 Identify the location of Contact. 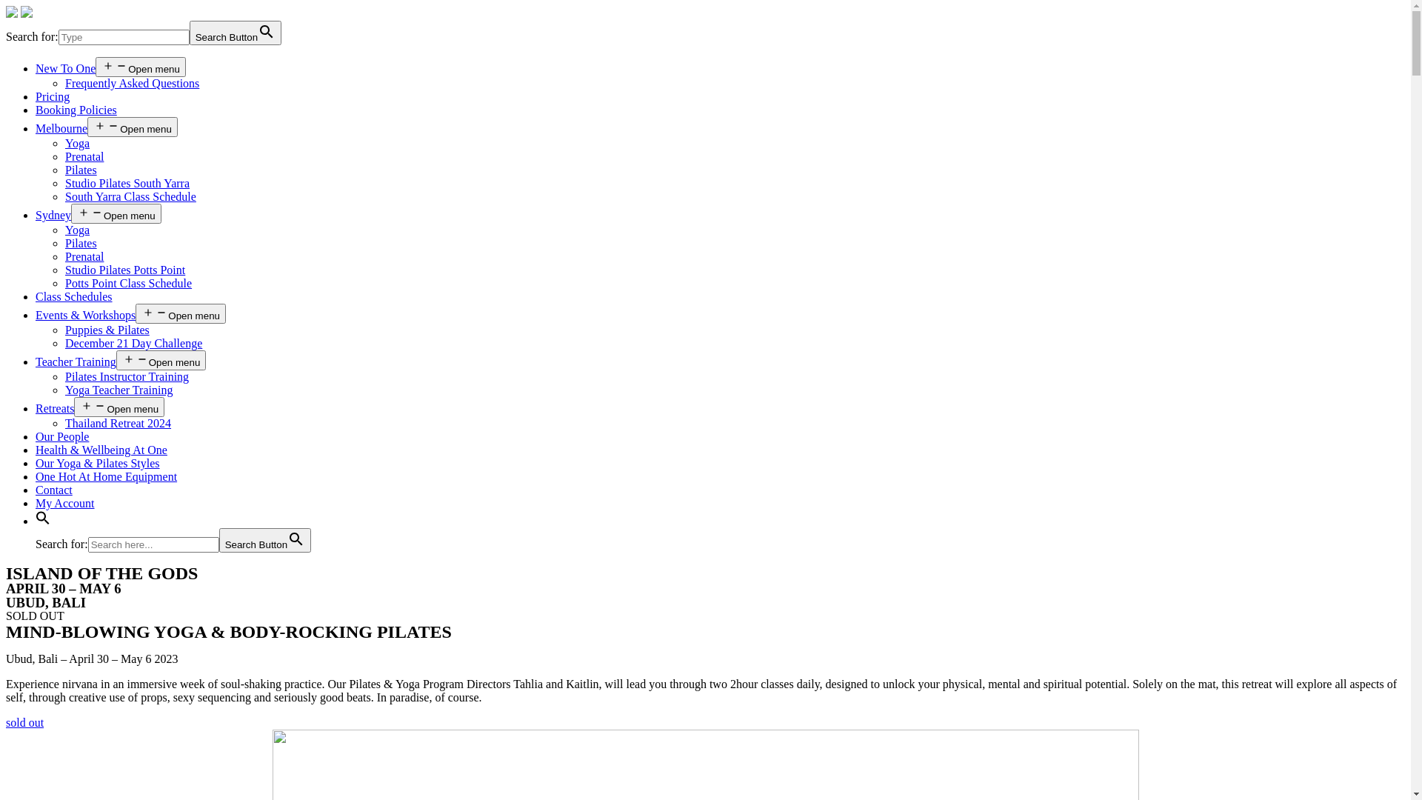
(54, 490).